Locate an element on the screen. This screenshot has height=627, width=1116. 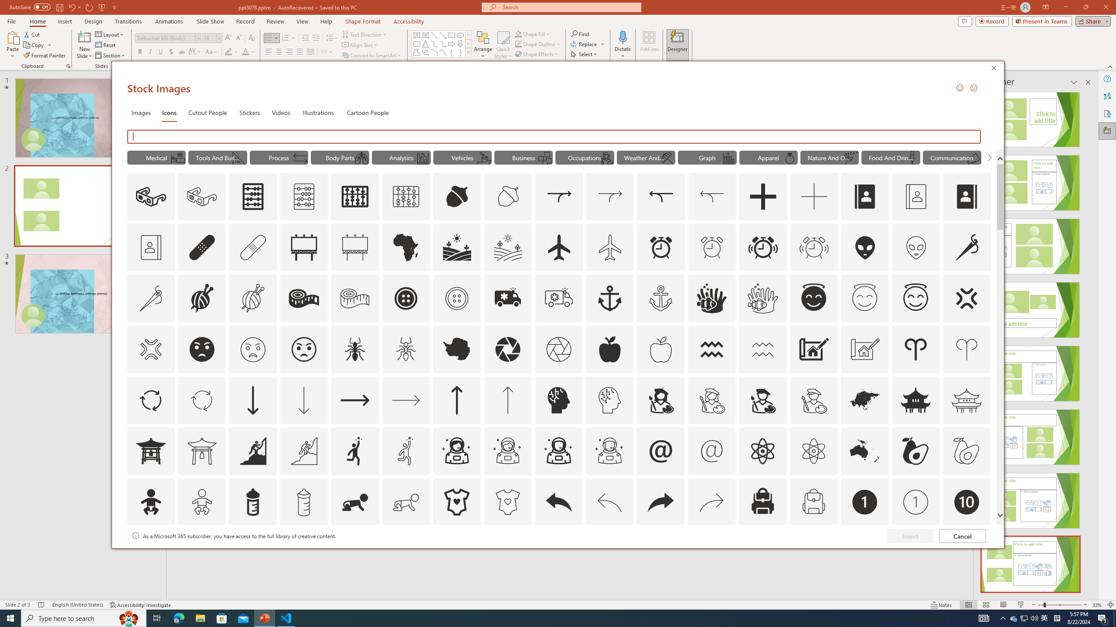
AutomationID: Icons_ArrowUp is located at coordinates (456, 400).